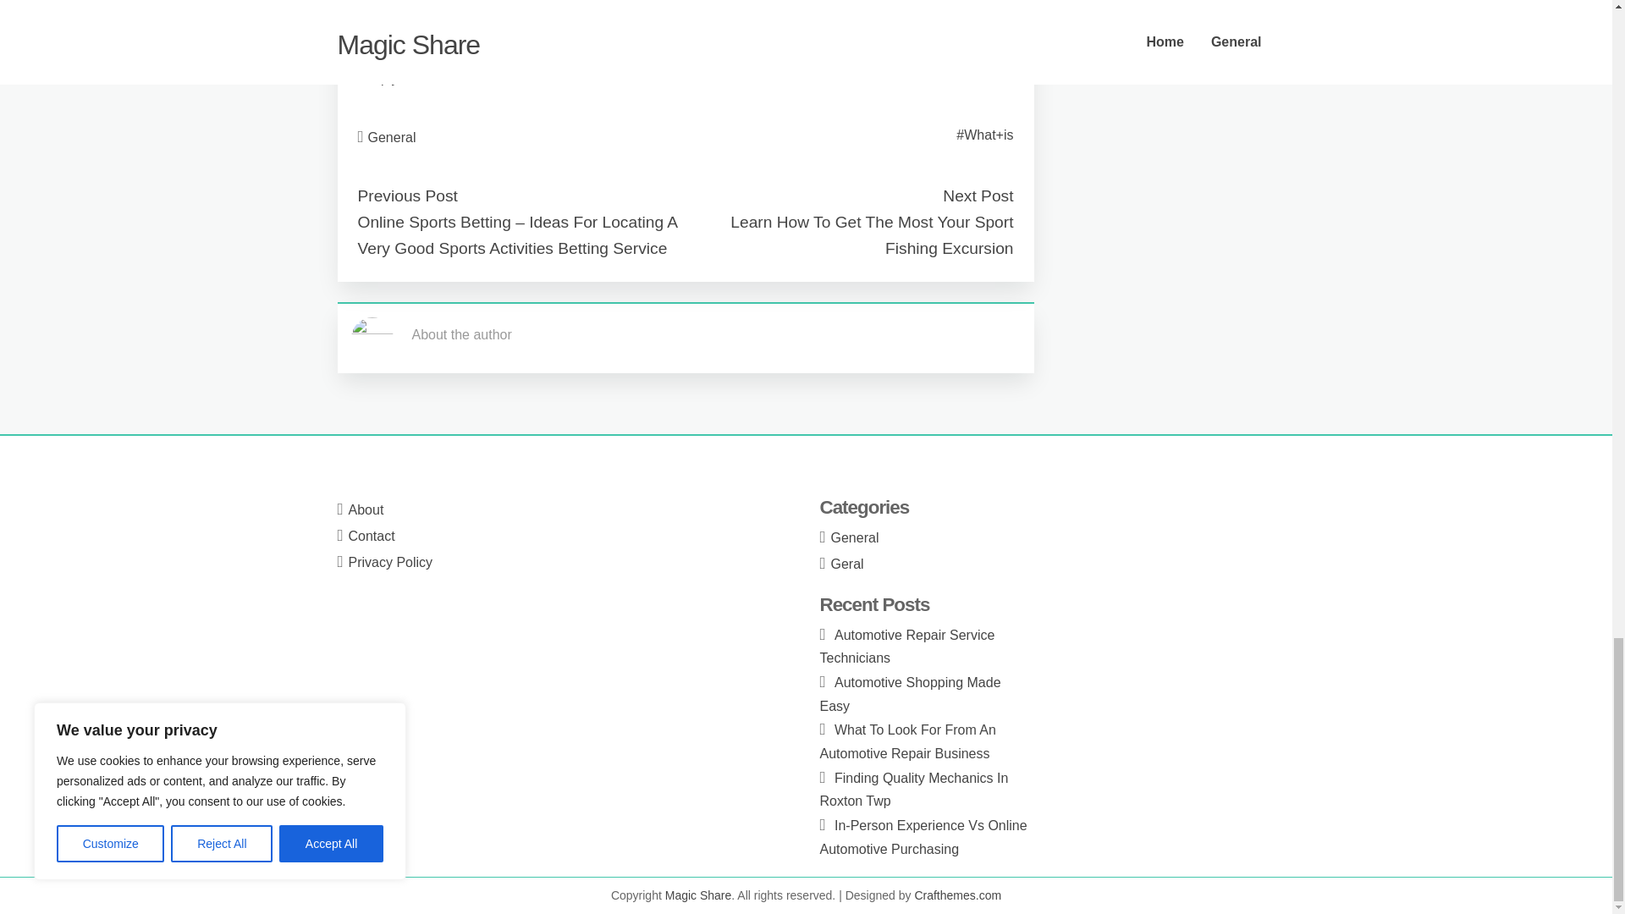  Describe the element at coordinates (406, 195) in the screenshot. I see `Previous Post` at that location.